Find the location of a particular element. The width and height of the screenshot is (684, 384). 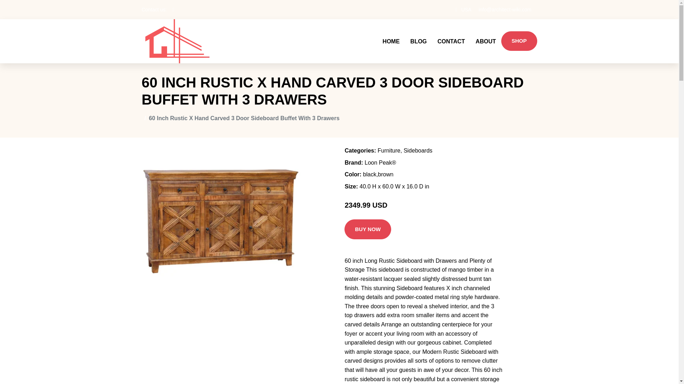

Sideboards is located at coordinates (418, 150).